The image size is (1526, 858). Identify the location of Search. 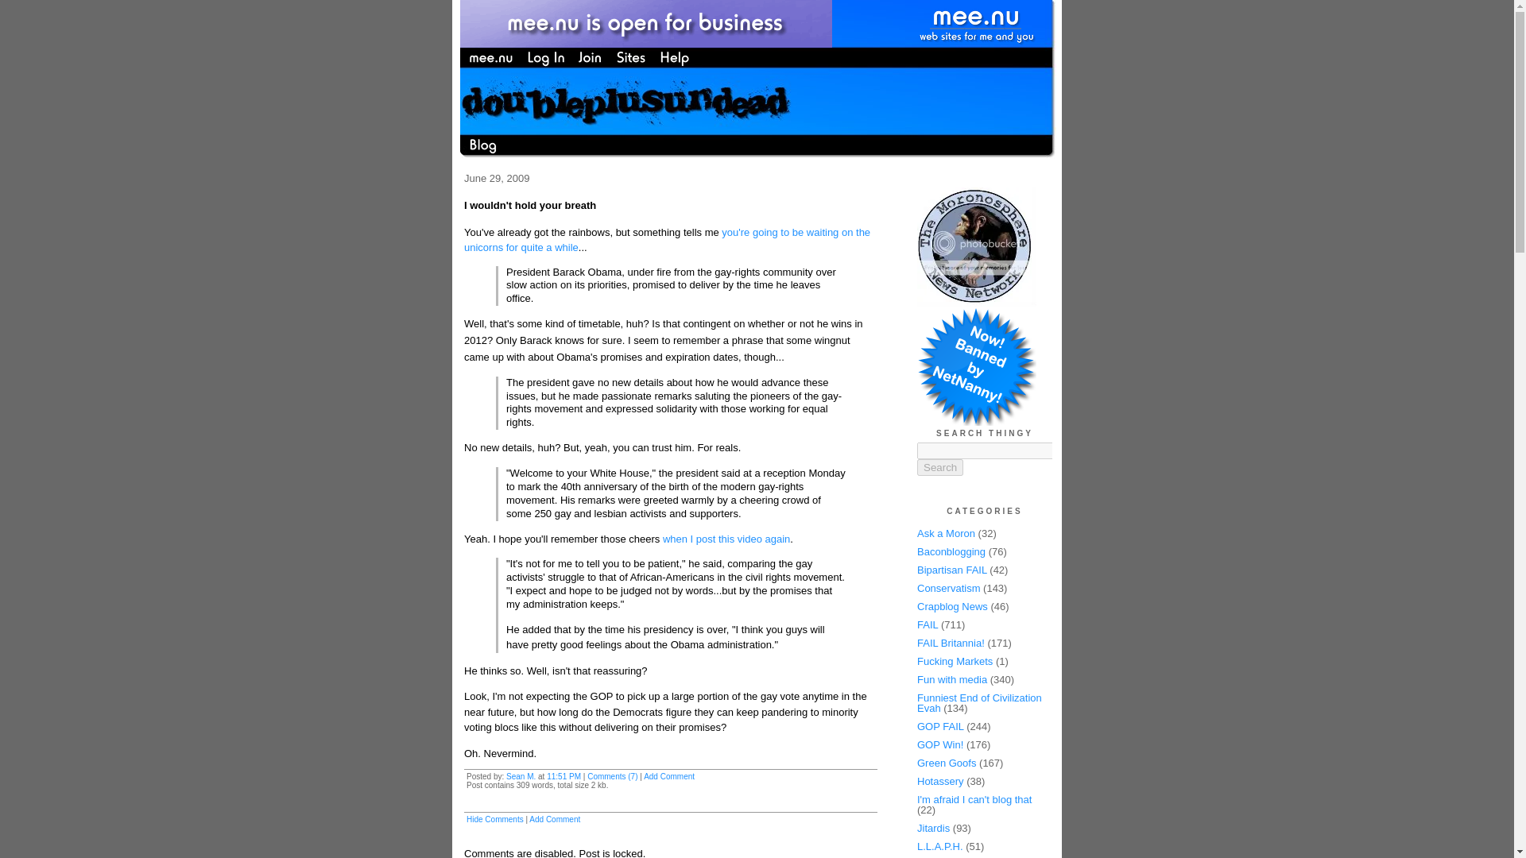
(939, 467).